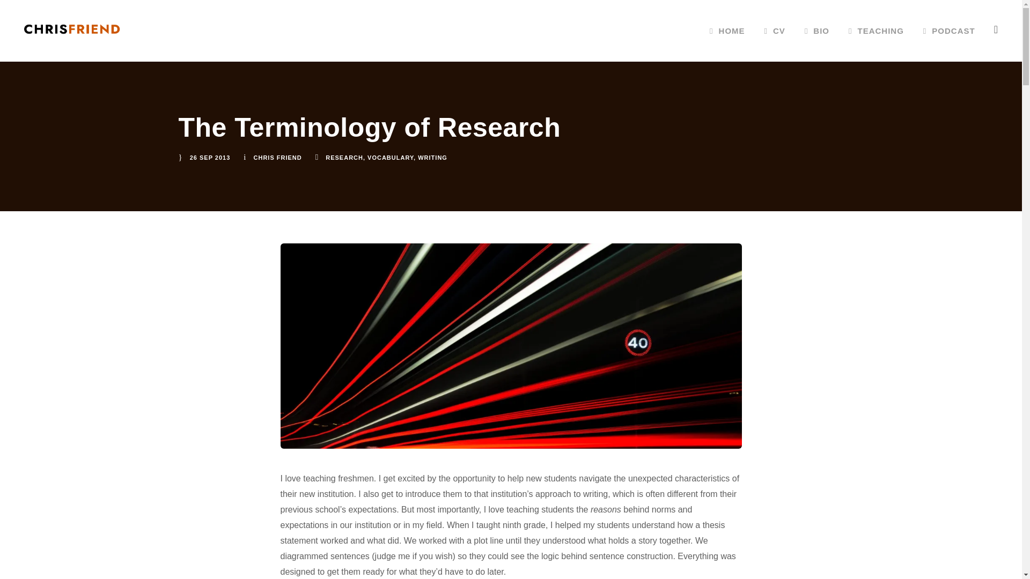 The height and width of the screenshot is (579, 1030). What do you see at coordinates (727, 43) in the screenshot?
I see `HOME` at bounding box center [727, 43].